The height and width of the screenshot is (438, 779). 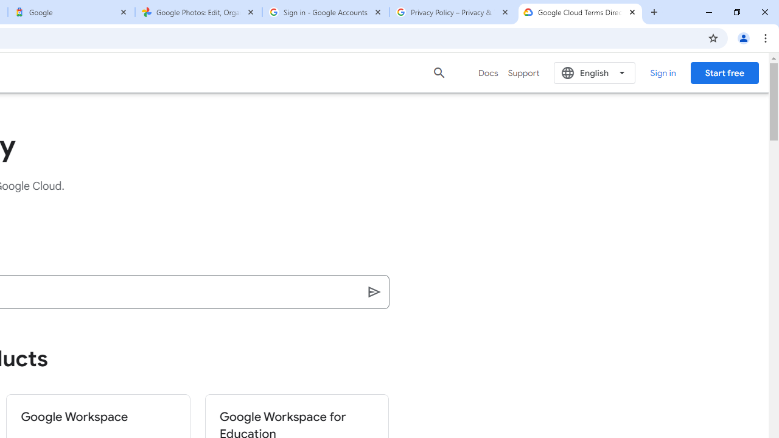 What do you see at coordinates (724, 72) in the screenshot?
I see `Start free` at bounding box center [724, 72].